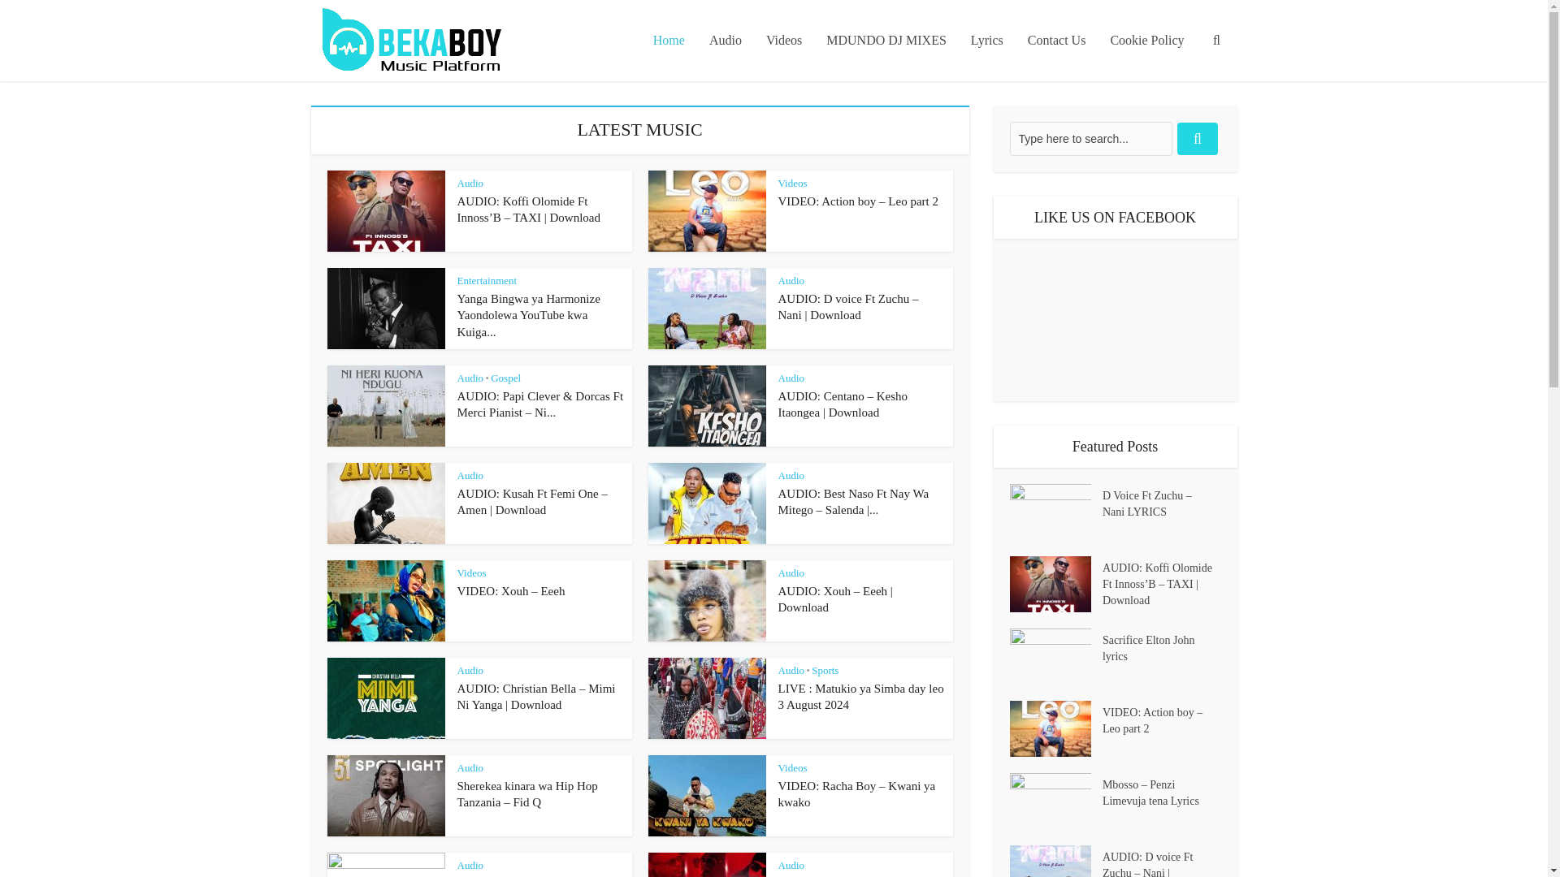 The height and width of the screenshot is (877, 1560). Describe the element at coordinates (505, 378) in the screenshot. I see `Gospel` at that location.